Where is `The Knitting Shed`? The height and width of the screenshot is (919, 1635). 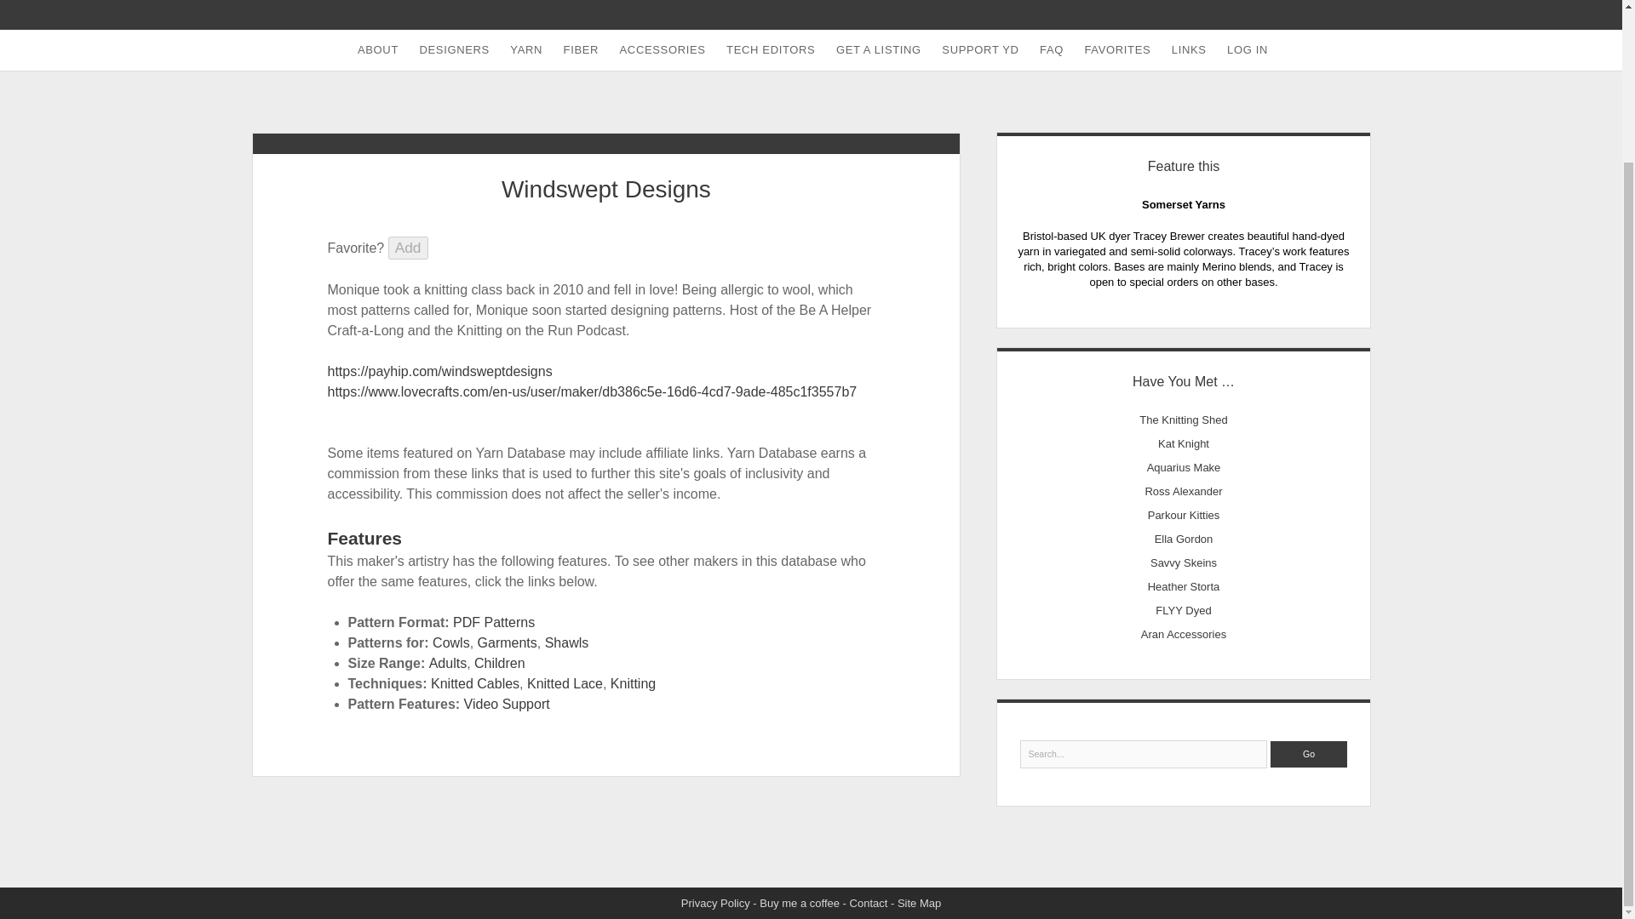 The Knitting Shed is located at coordinates (1184, 420).